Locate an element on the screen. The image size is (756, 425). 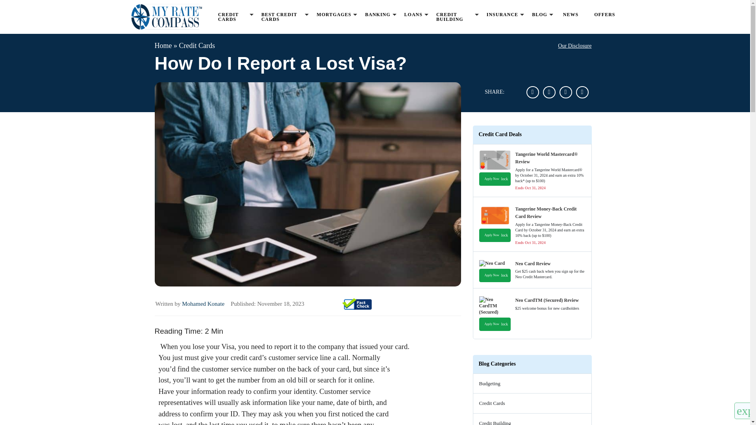
BEST CREDIT CARDS is located at coordinates (283, 17).